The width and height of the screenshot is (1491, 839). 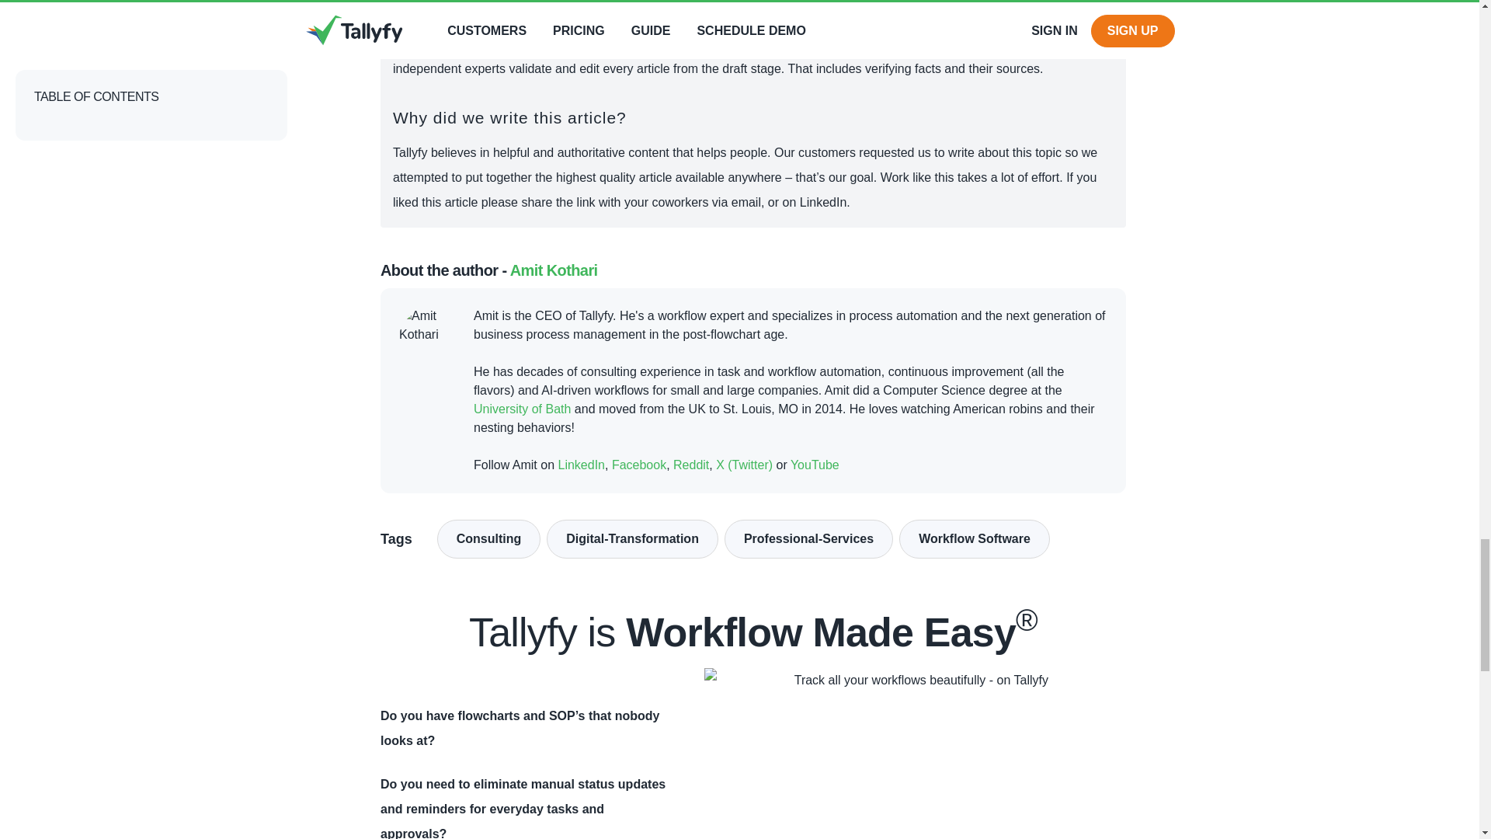 What do you see at coordinates (809, 539) in the screenshot?
I see `Professional-Services` at bounding box center [809, 539].